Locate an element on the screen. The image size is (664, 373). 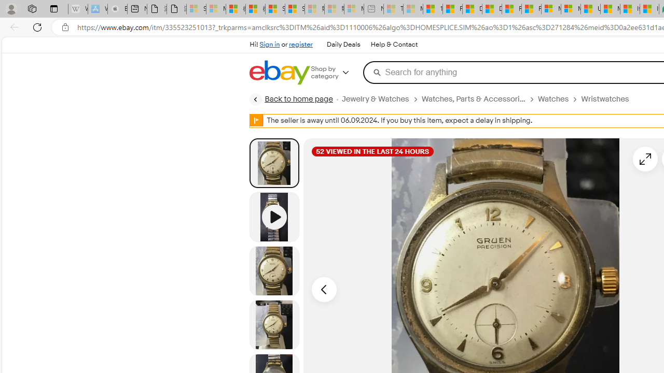
Top Stories - MSN - Sleeping is located at coordinates (393, 9).